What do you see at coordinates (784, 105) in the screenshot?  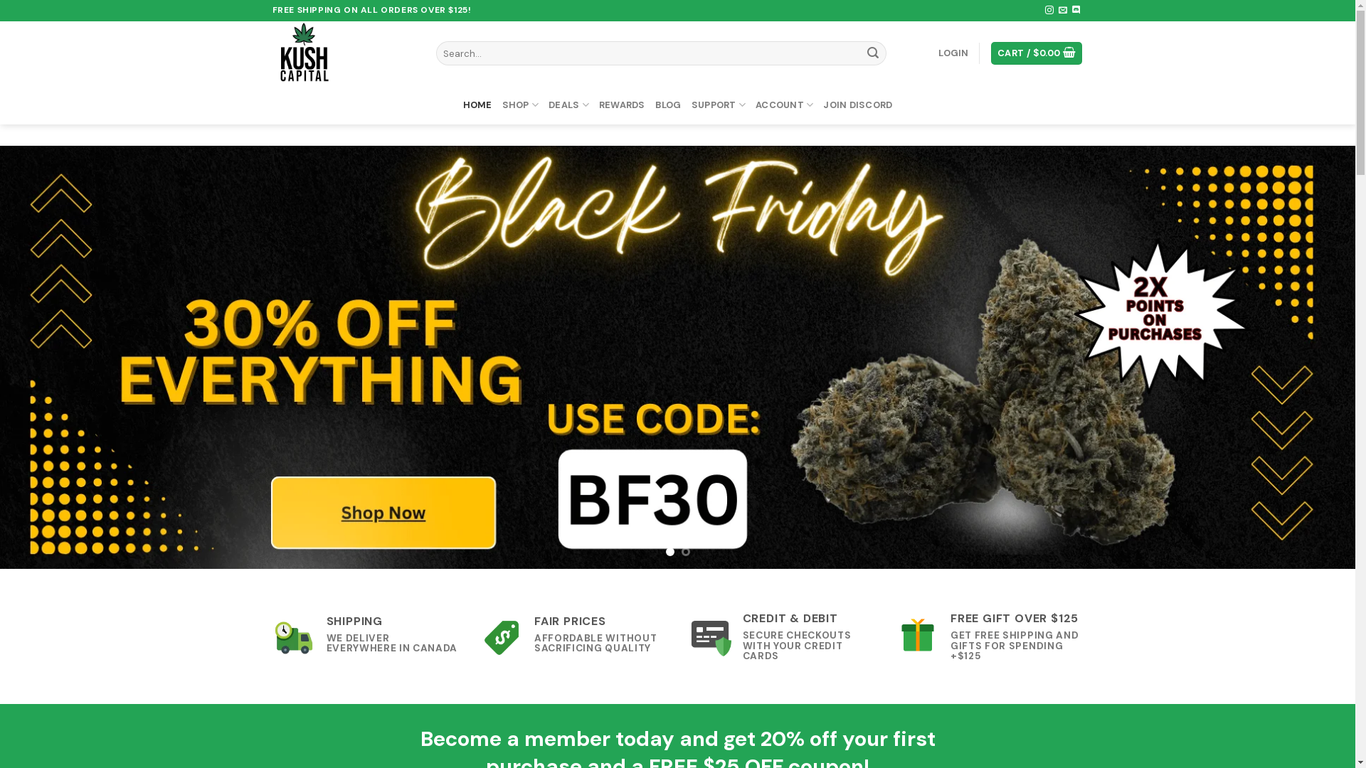 I see `ACCOUNT` at bounding box center [784, 105].